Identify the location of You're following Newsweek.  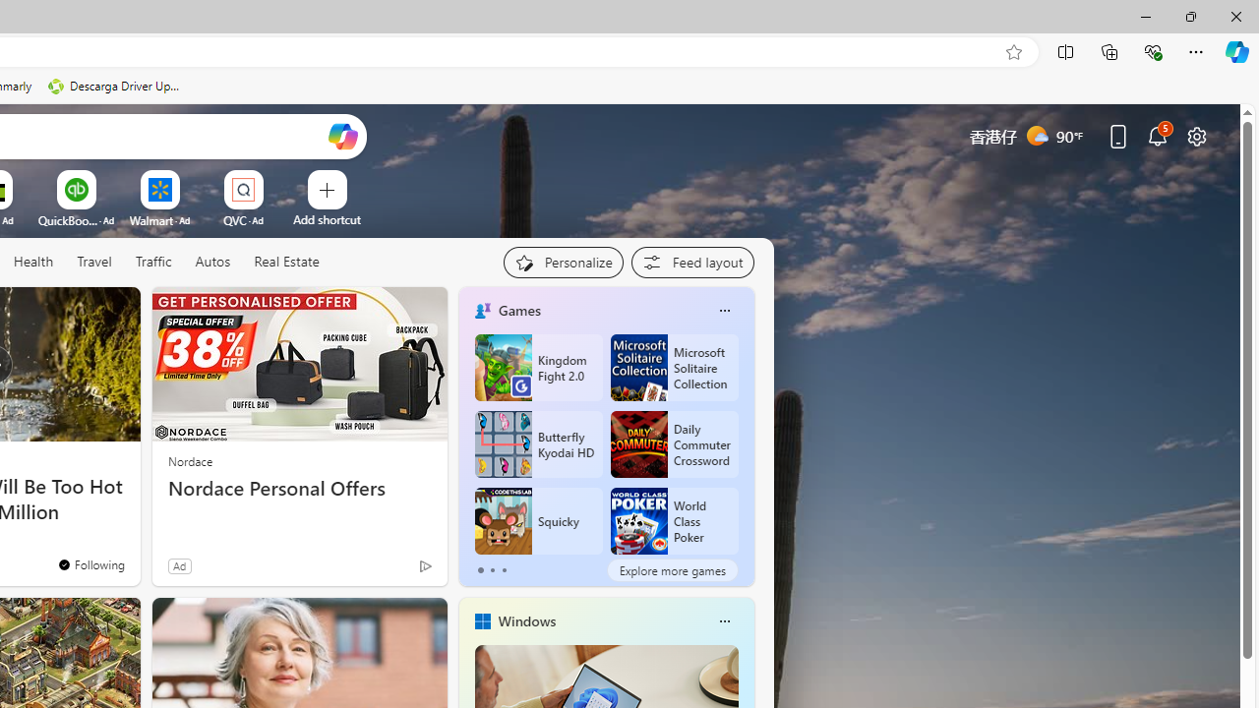
(90, 563).